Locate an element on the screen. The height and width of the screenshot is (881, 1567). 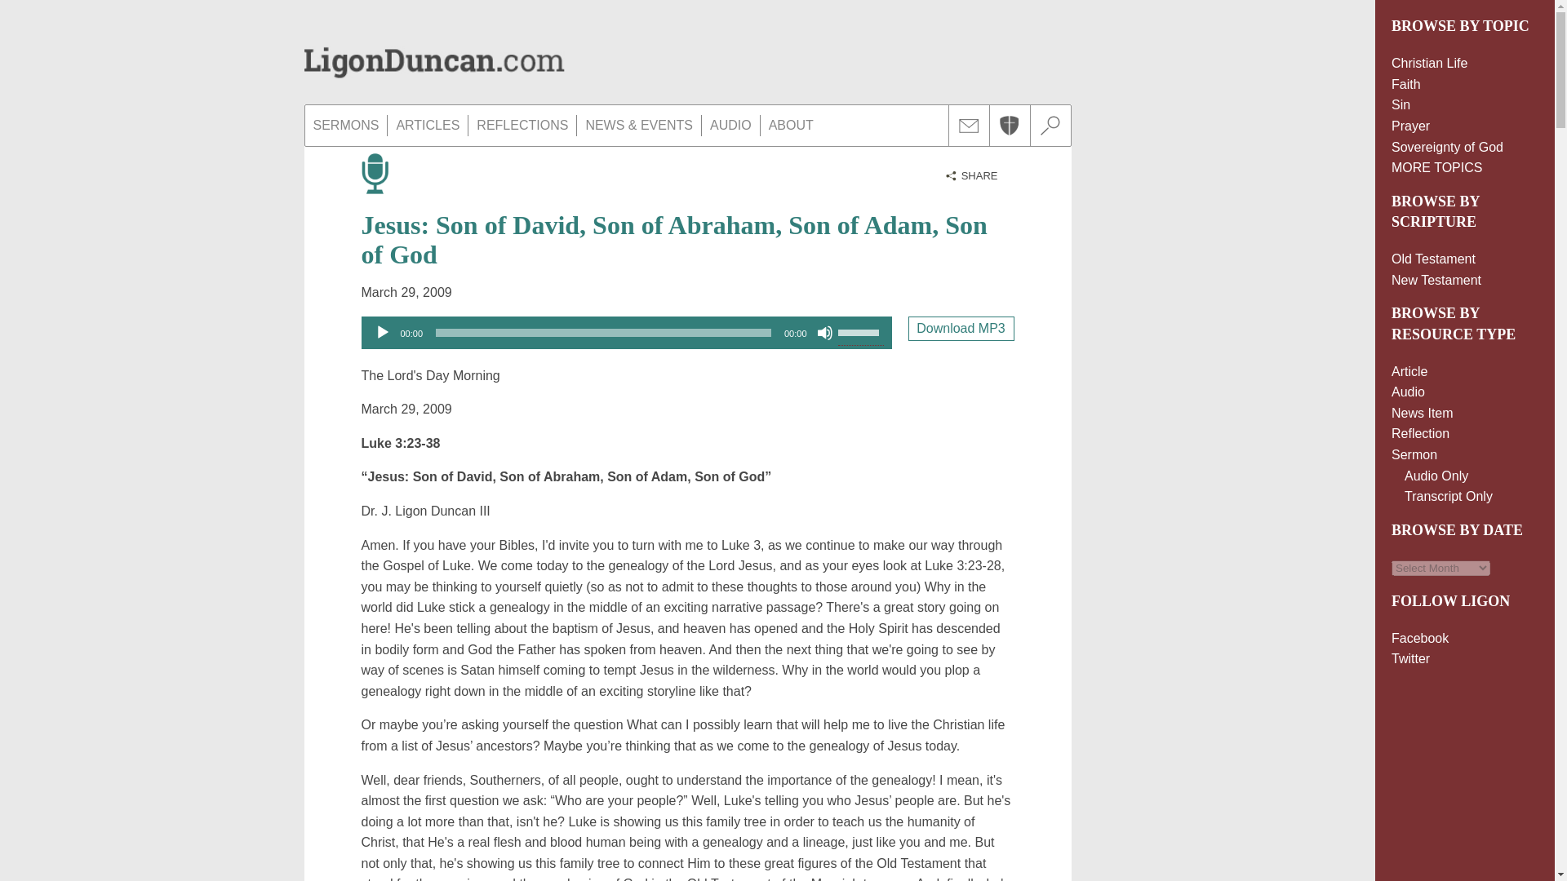
Play is located at coordinates (382, 333).